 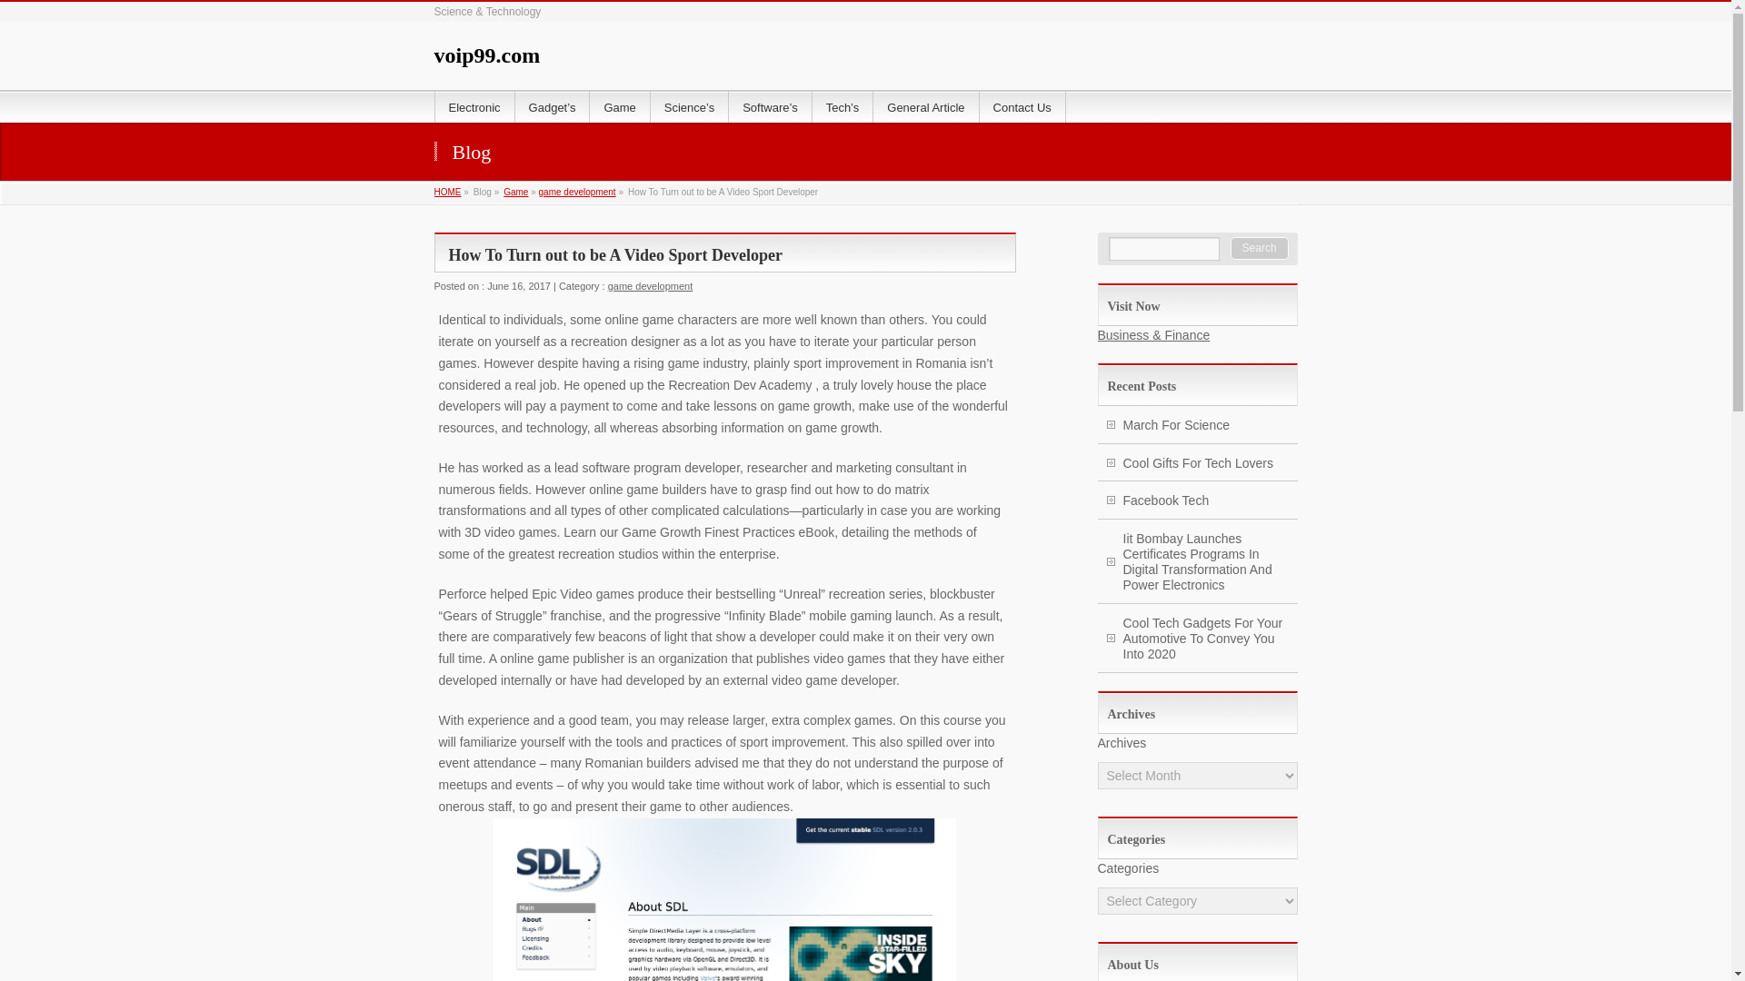 What do you see at coordinates (487, 54) in the screenshot?
I see `voip99.com` at bounding box center [487, 54].